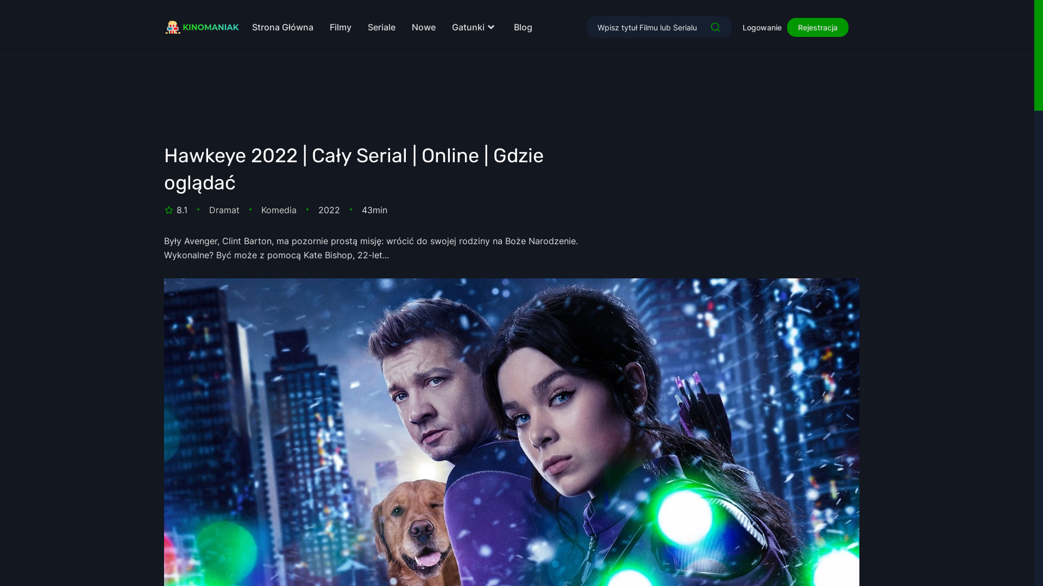 The height and width of the screenshot is (586, 1043). I want to click on Search Movies, so click(715, 27).